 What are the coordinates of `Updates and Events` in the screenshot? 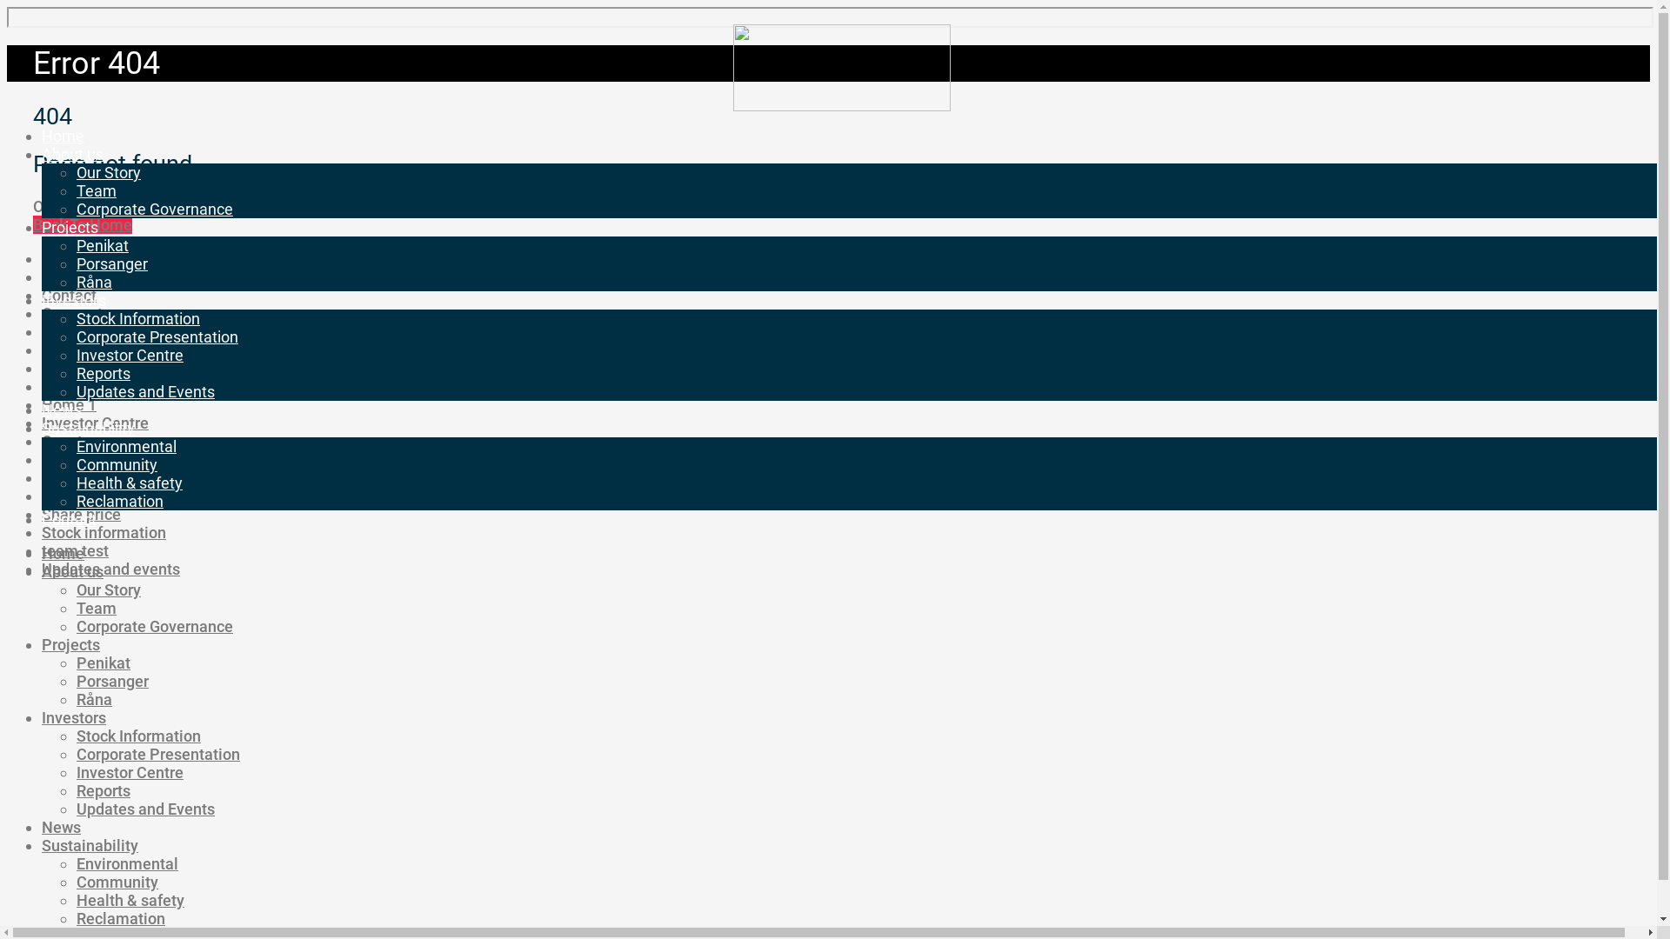 It's located at (145, 391).